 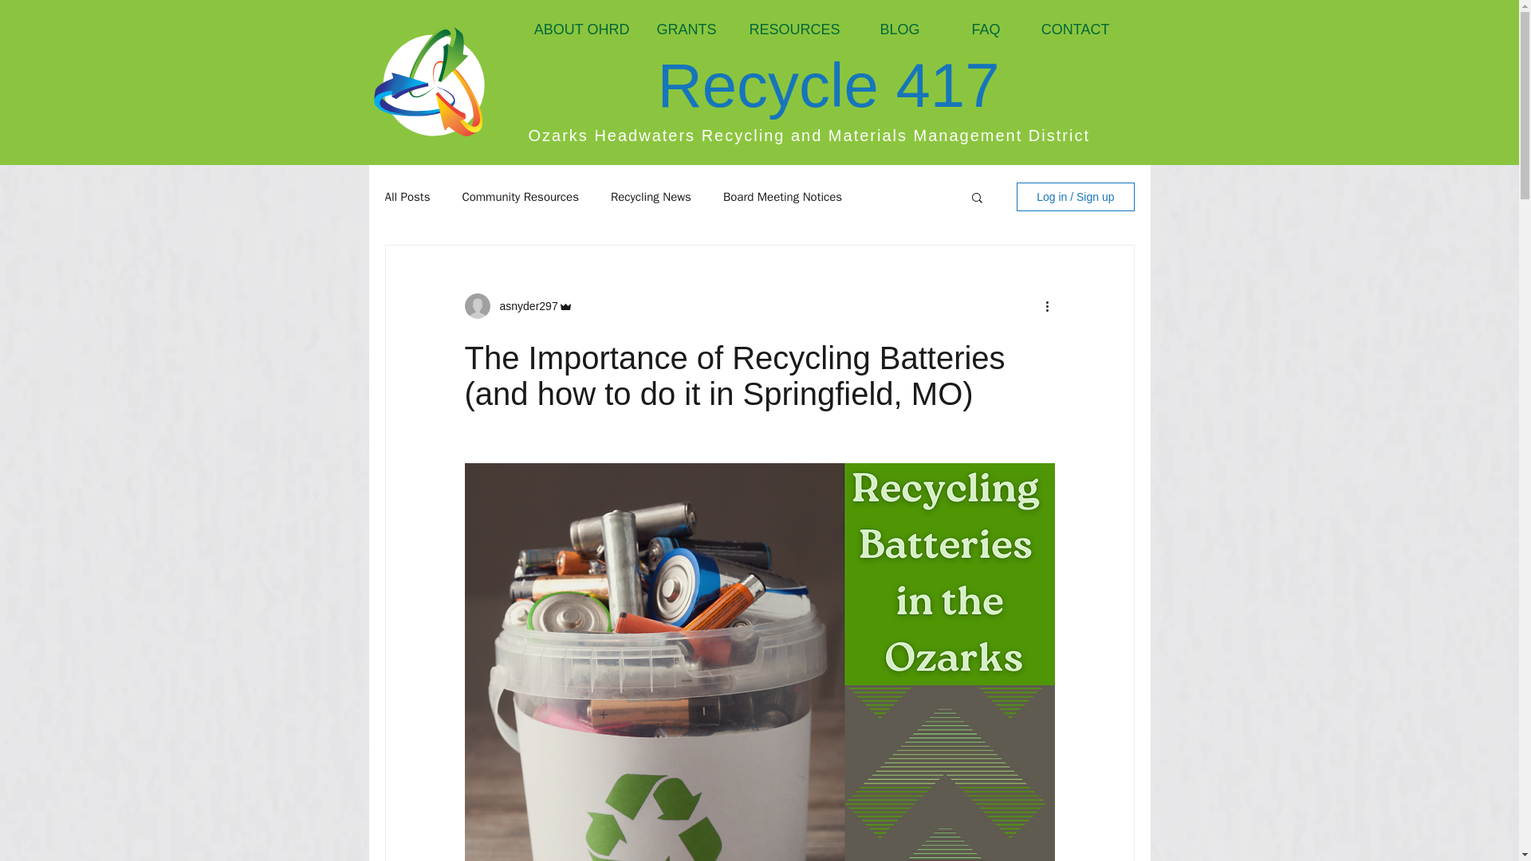 What do you see at coordinates (407, 197) in the screenshot?
I see `All Posts` at bounding box center [407, 197].